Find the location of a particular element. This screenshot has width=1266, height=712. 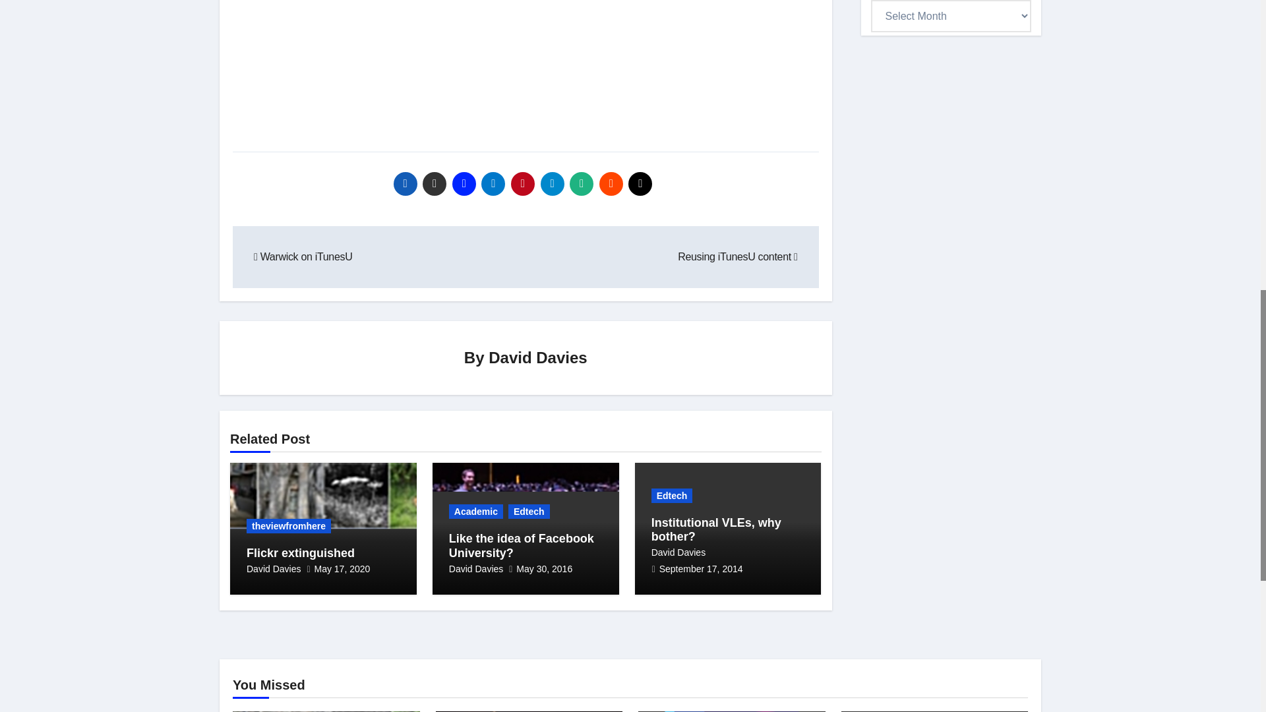

theviewfromhere is located at coordinates (289, 526).